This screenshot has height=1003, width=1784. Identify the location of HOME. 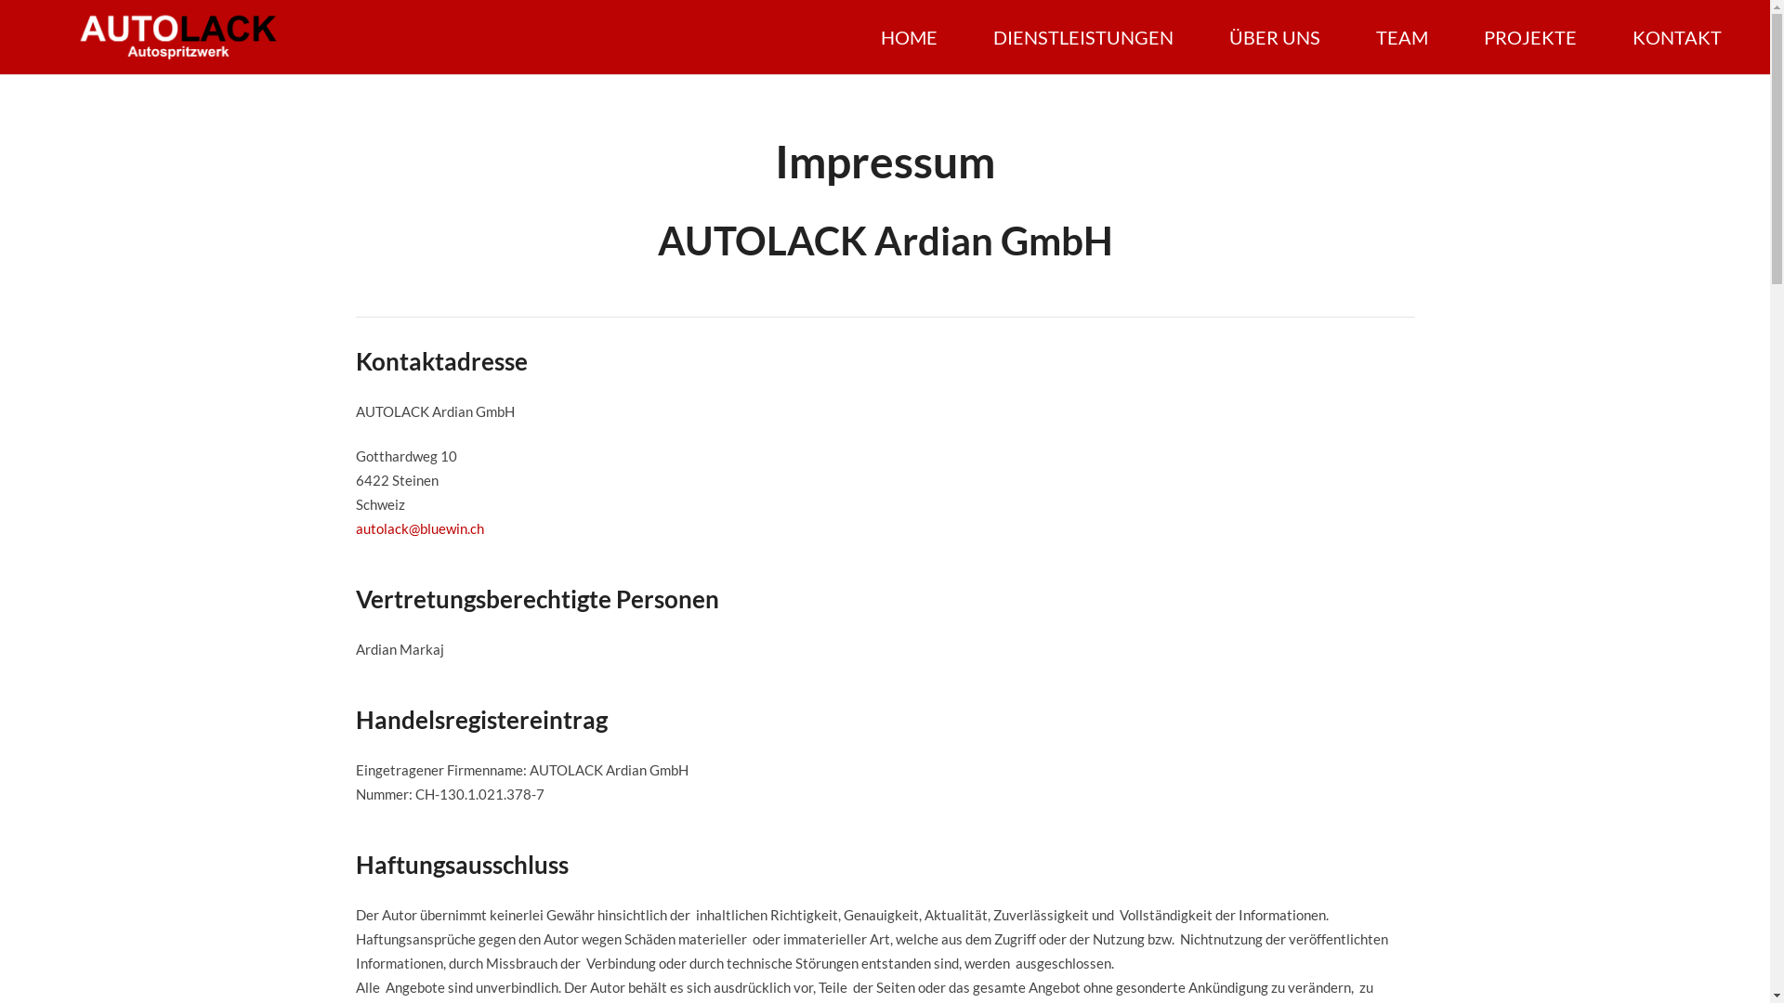
(909, 37).